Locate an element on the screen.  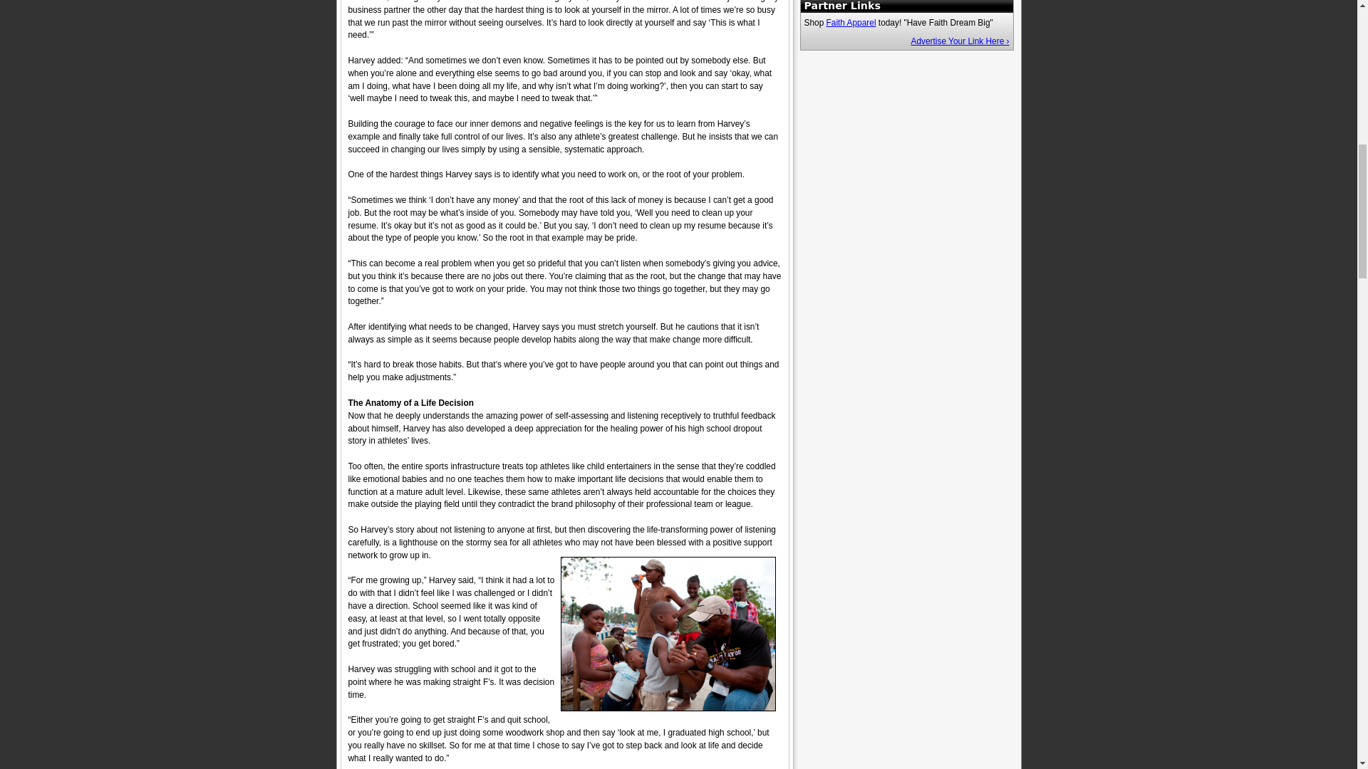
Sign-up for advertising on AccessAthletes.com is located at coordinates (960, 41).